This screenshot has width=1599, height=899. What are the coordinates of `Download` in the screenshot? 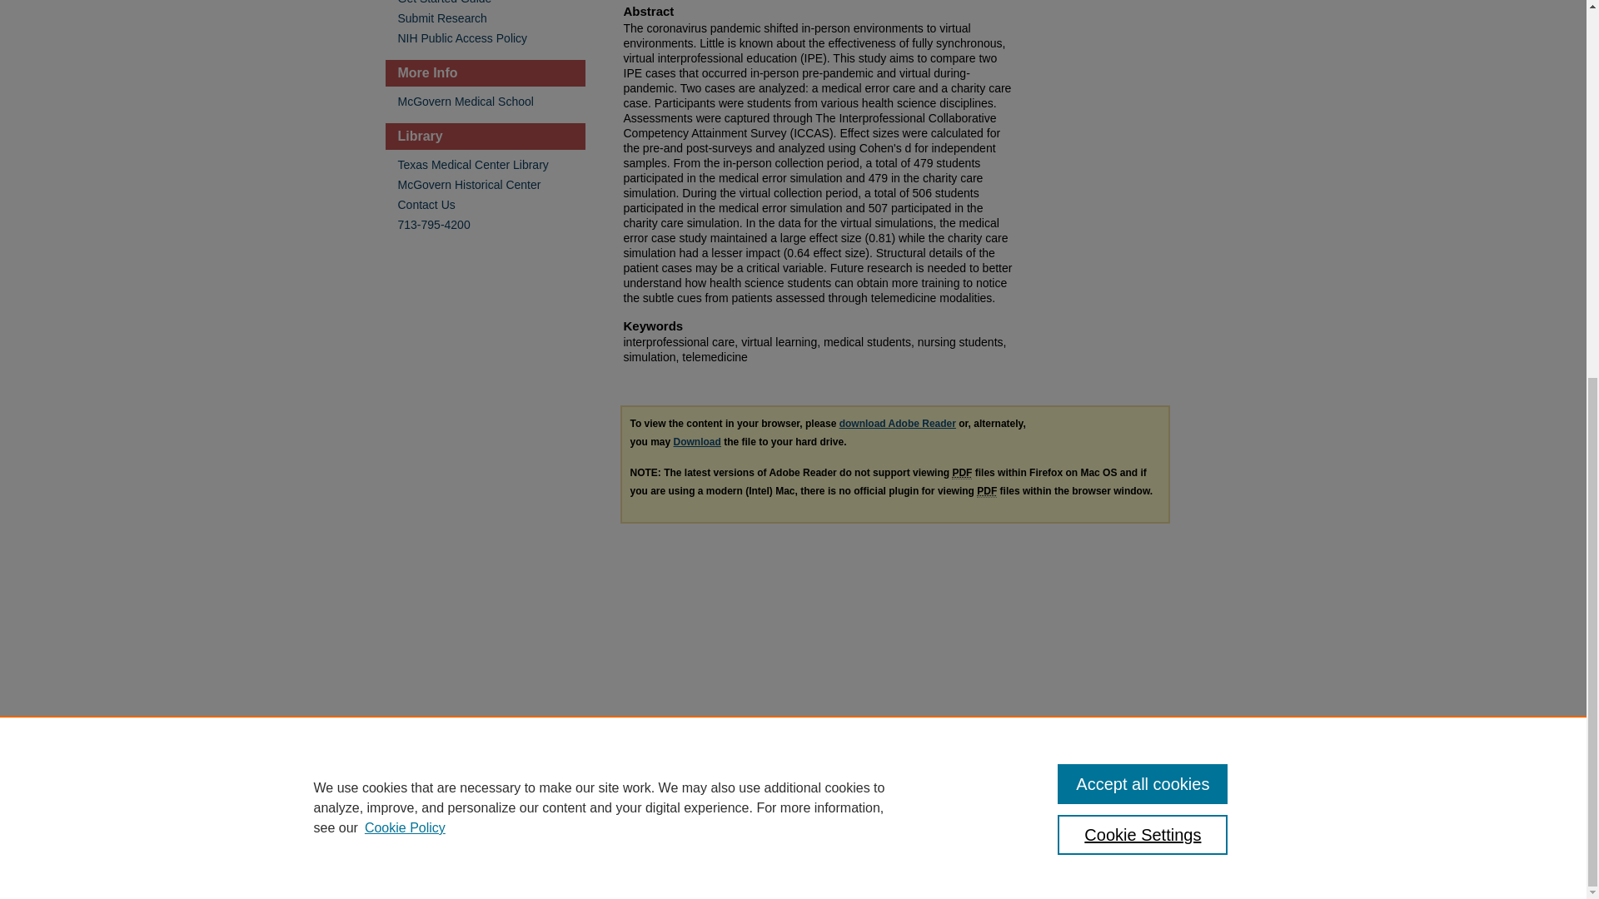 It's located at (696, 441).